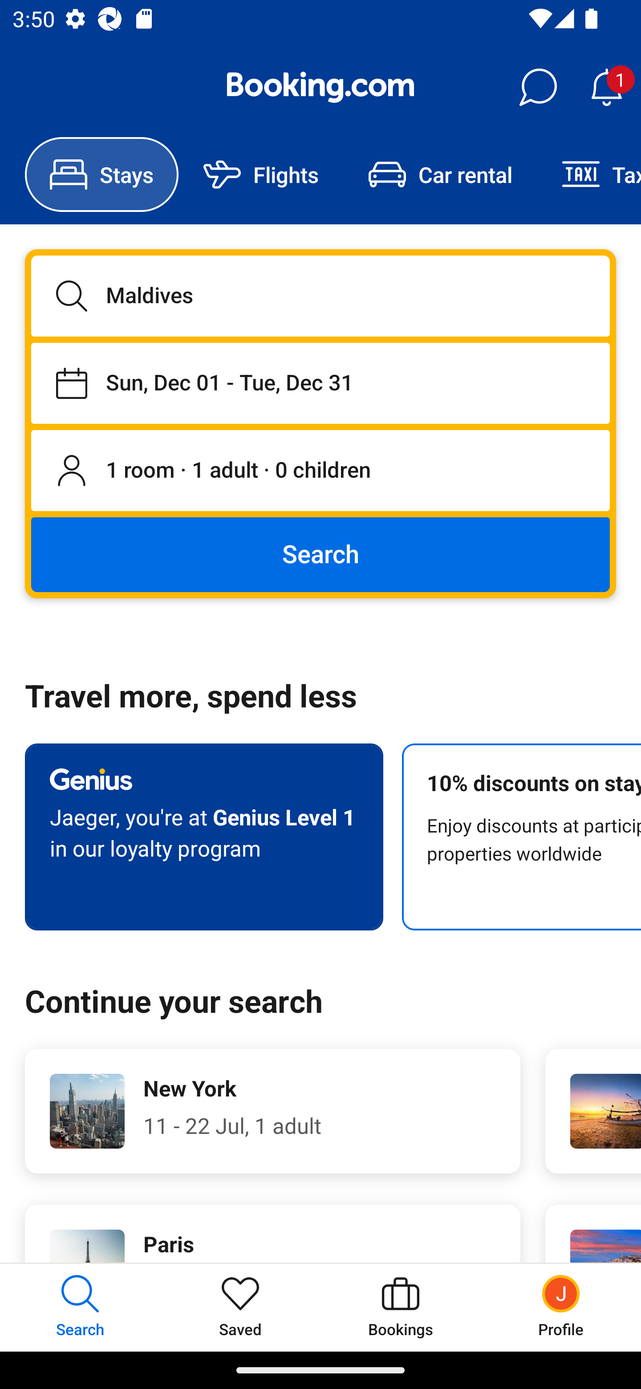 Image resolution: width=641 pixels, height=1389 pixels. I want to click on Bookings, so click(401, 1307).